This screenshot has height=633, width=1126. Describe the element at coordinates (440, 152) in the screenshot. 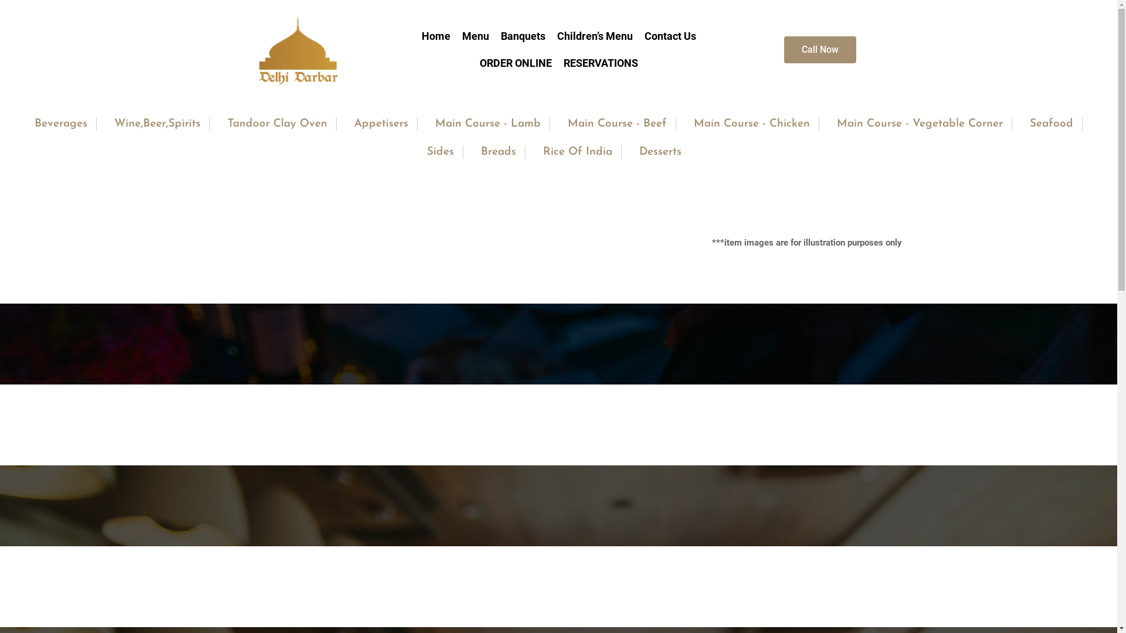

I see `Sides` at that location.